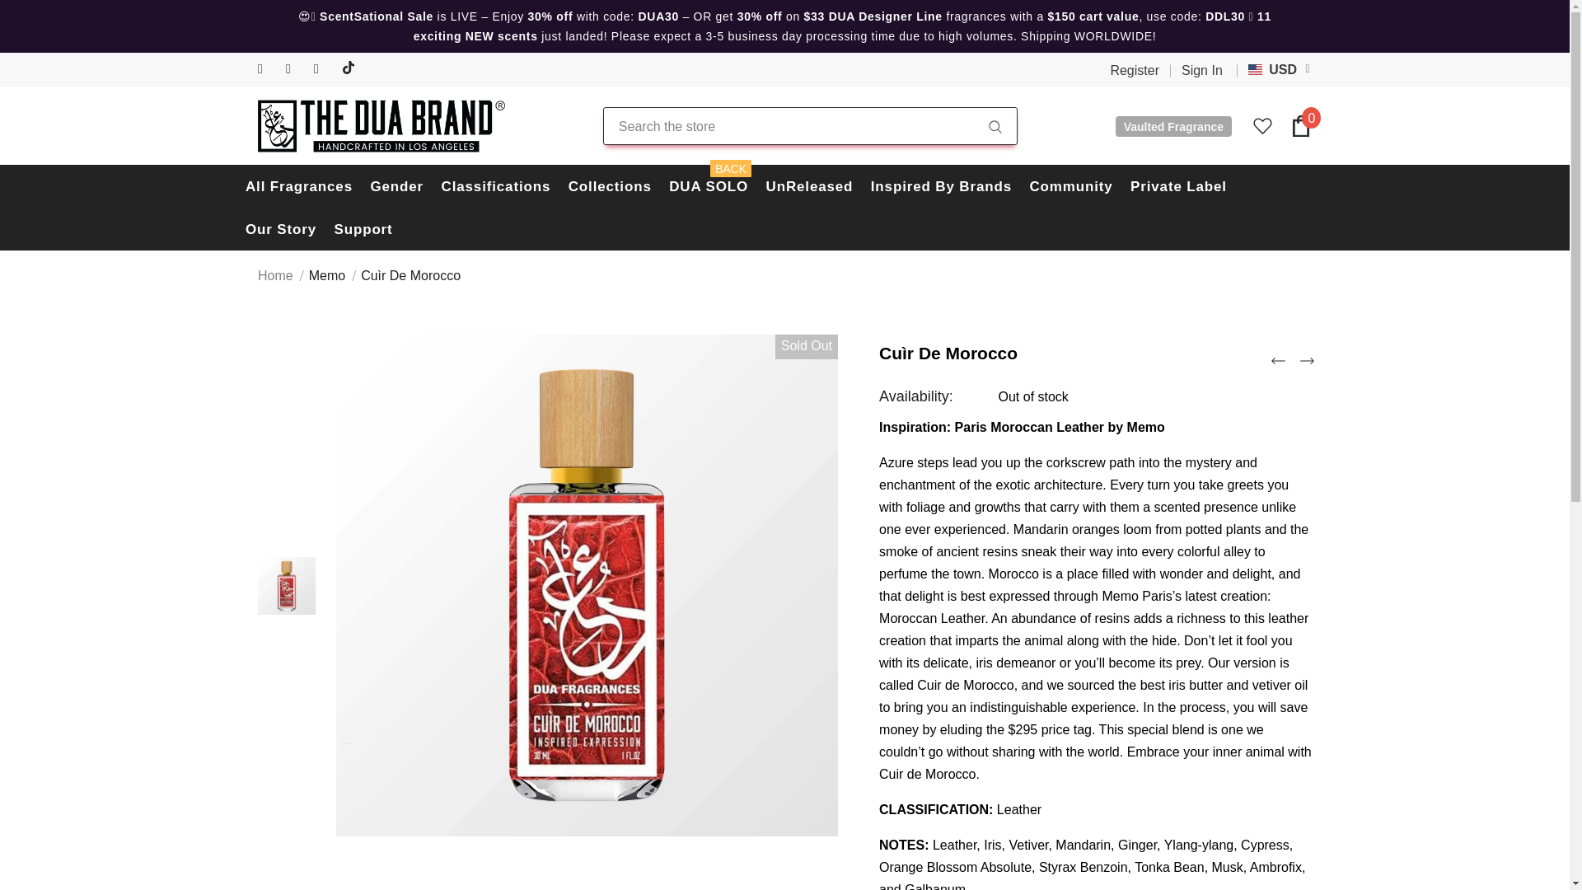  What do you see at coordinates (323, 69) in the screenshot?
I see `YouTube` at bounding box center [323, 69].